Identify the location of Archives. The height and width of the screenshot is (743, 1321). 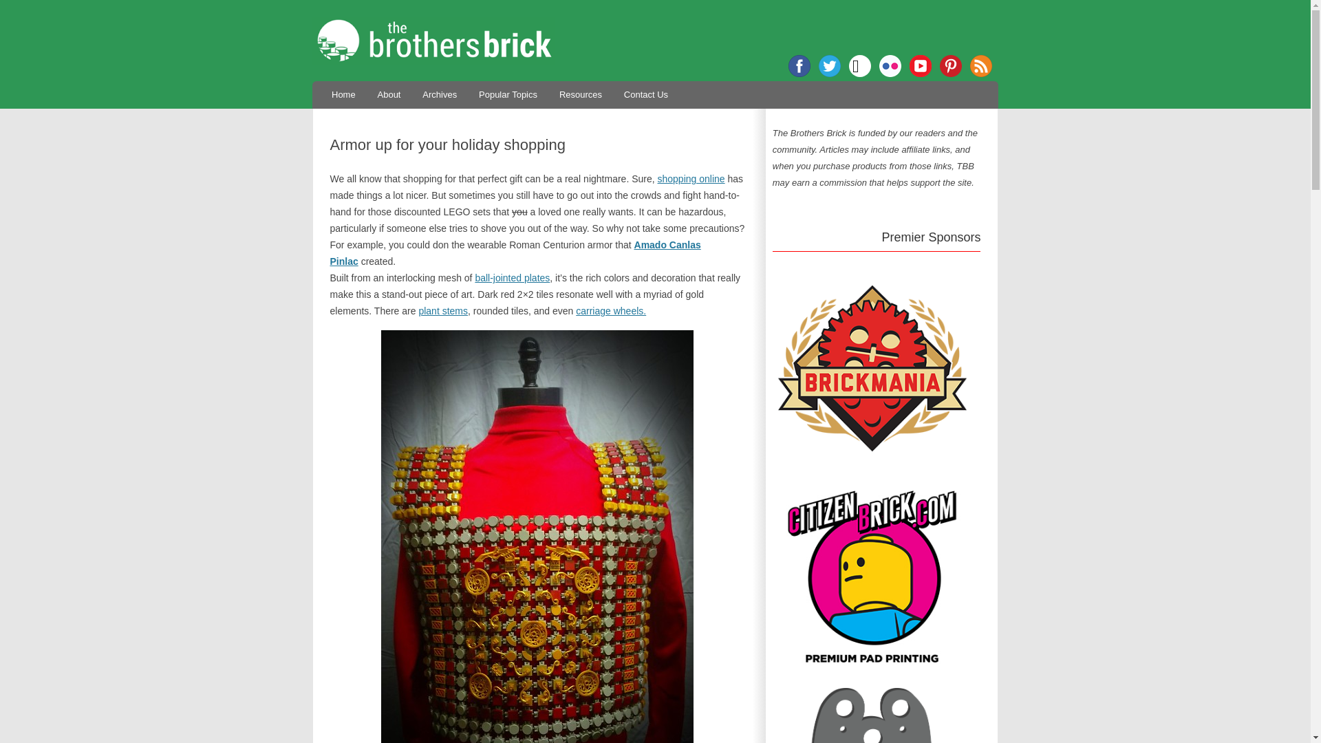
(440, 94).